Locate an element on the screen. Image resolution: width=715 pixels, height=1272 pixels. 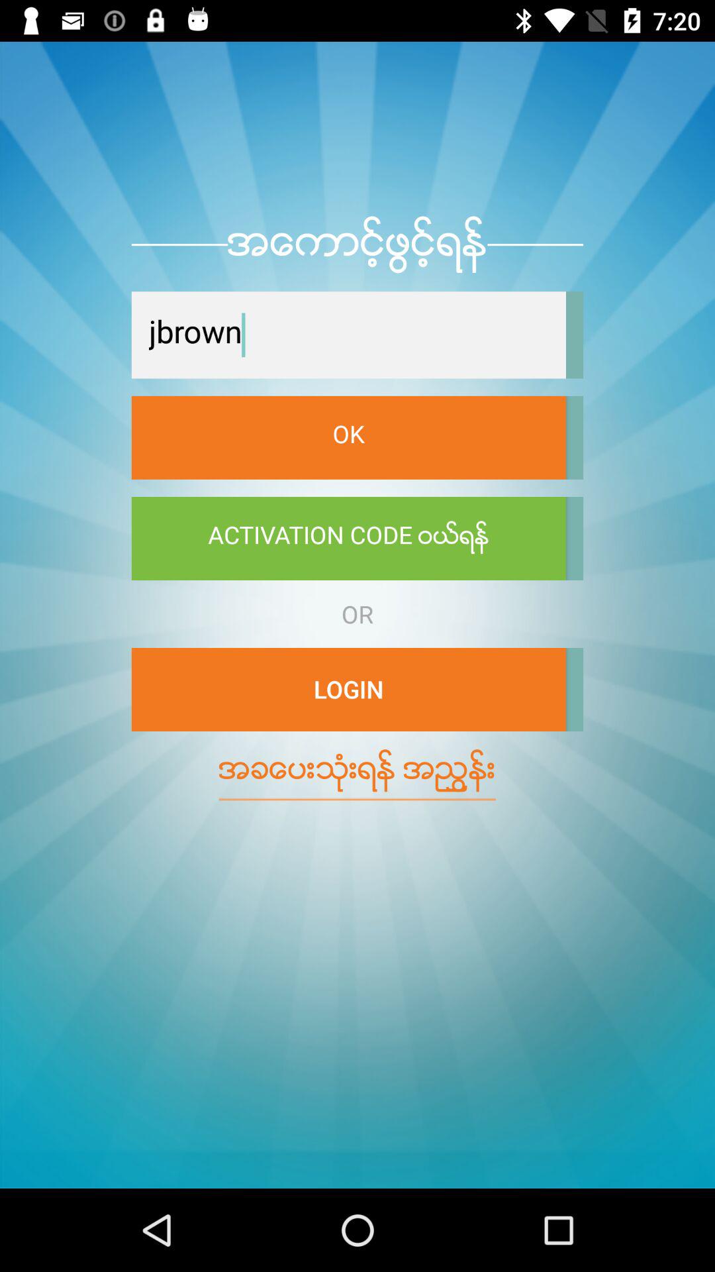
turn off login icon is located at coordinates (348, 689).